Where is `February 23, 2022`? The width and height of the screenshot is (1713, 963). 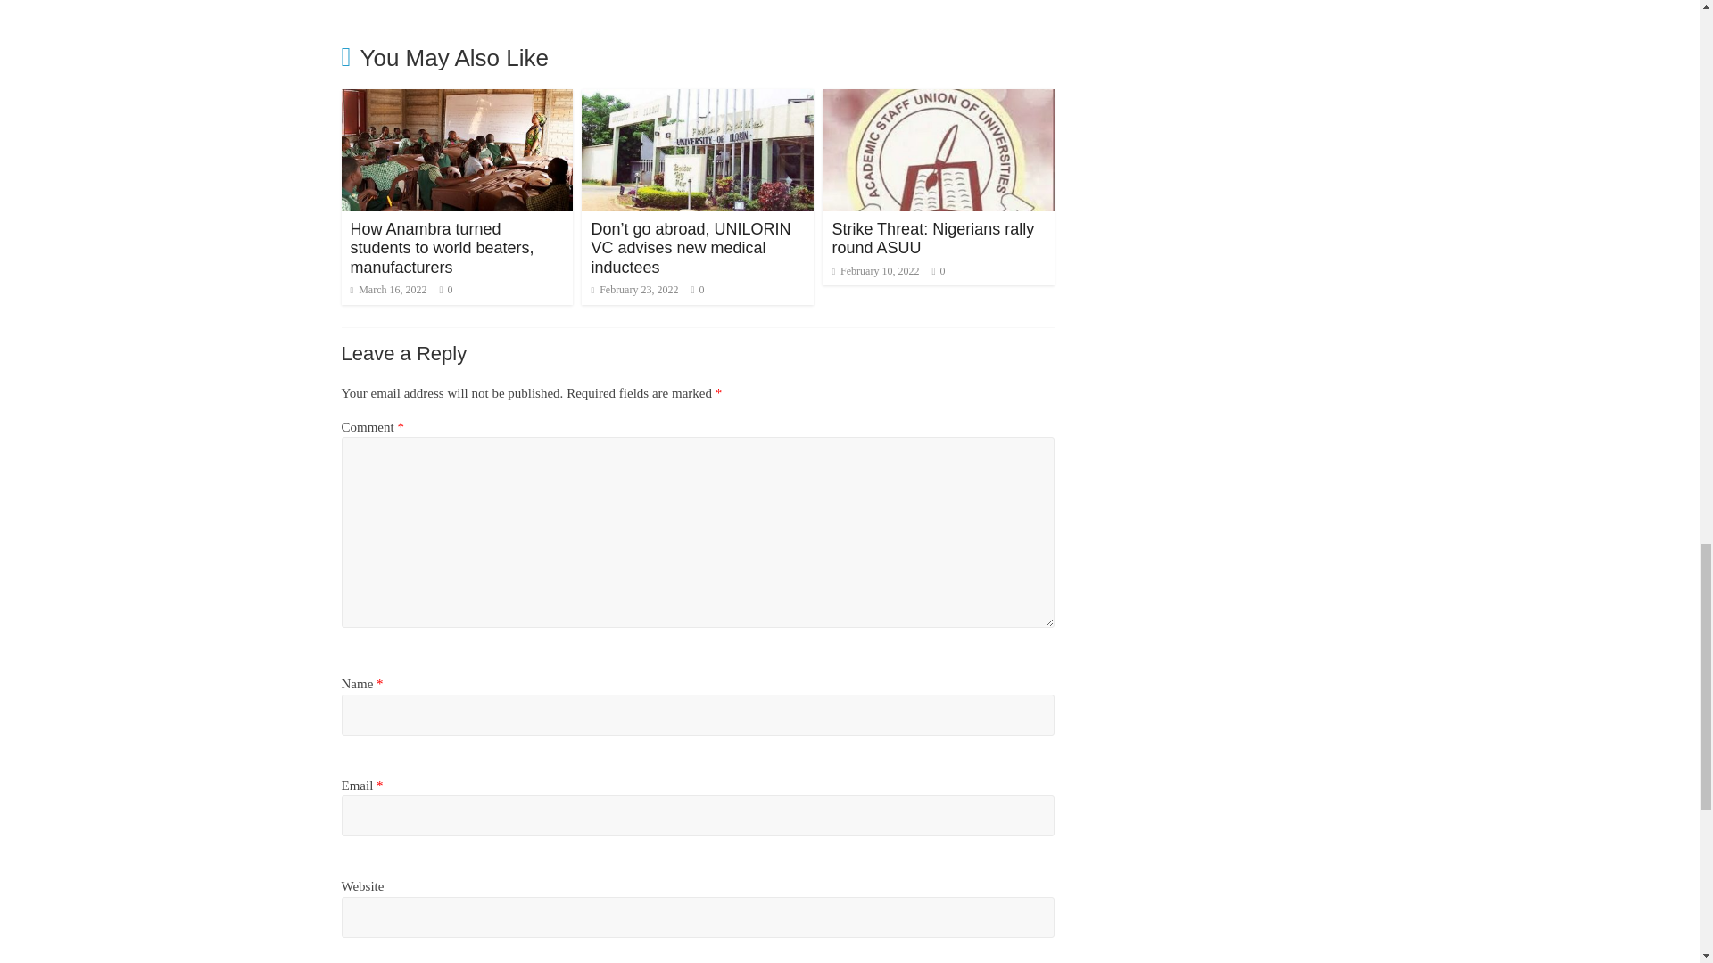 February 23, 2022 is located at coordinates (634, 289).